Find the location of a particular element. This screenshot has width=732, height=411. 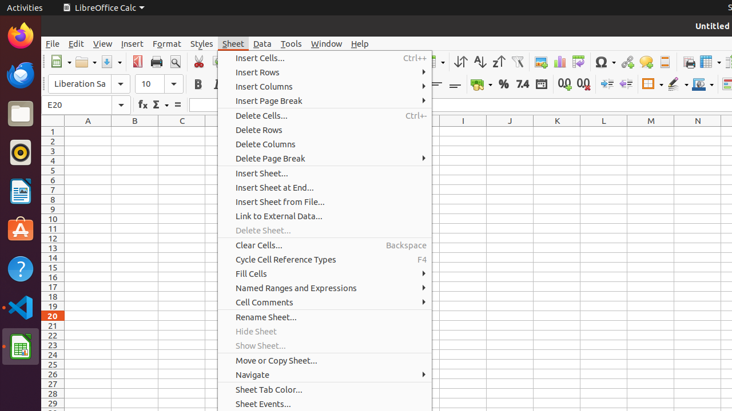

Styles is located at coordinates (202, 43).